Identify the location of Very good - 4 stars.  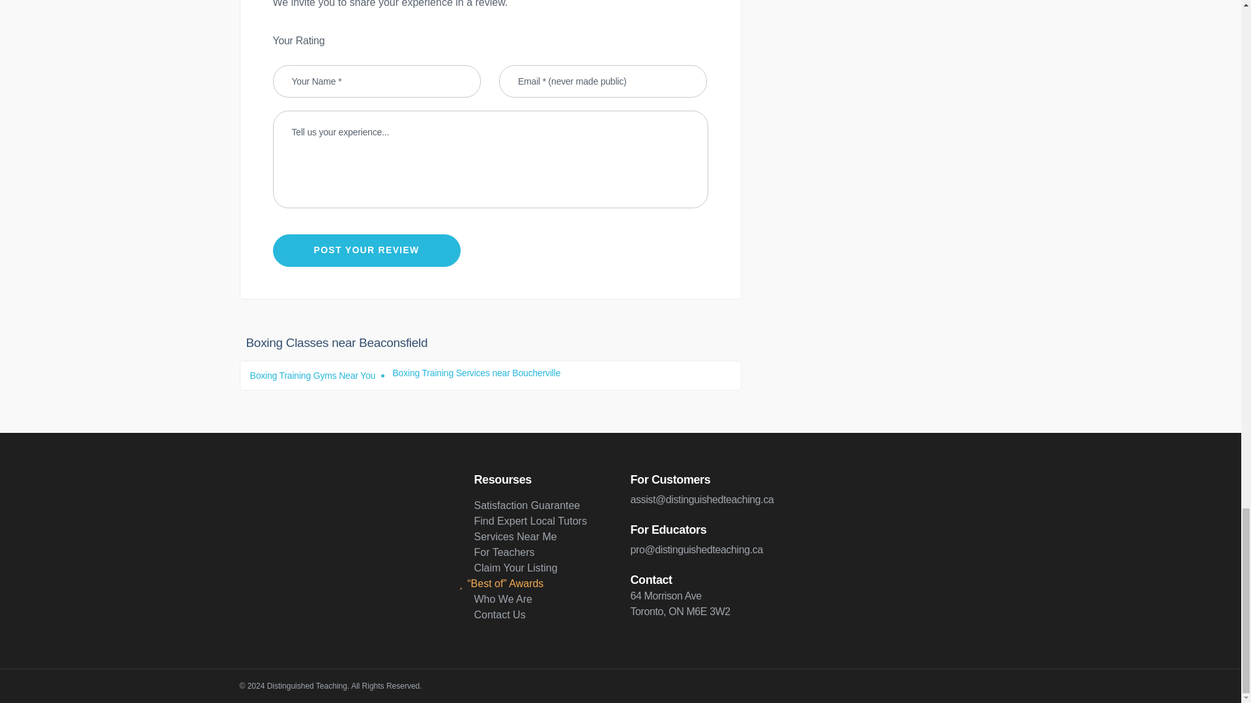
(377, 40).